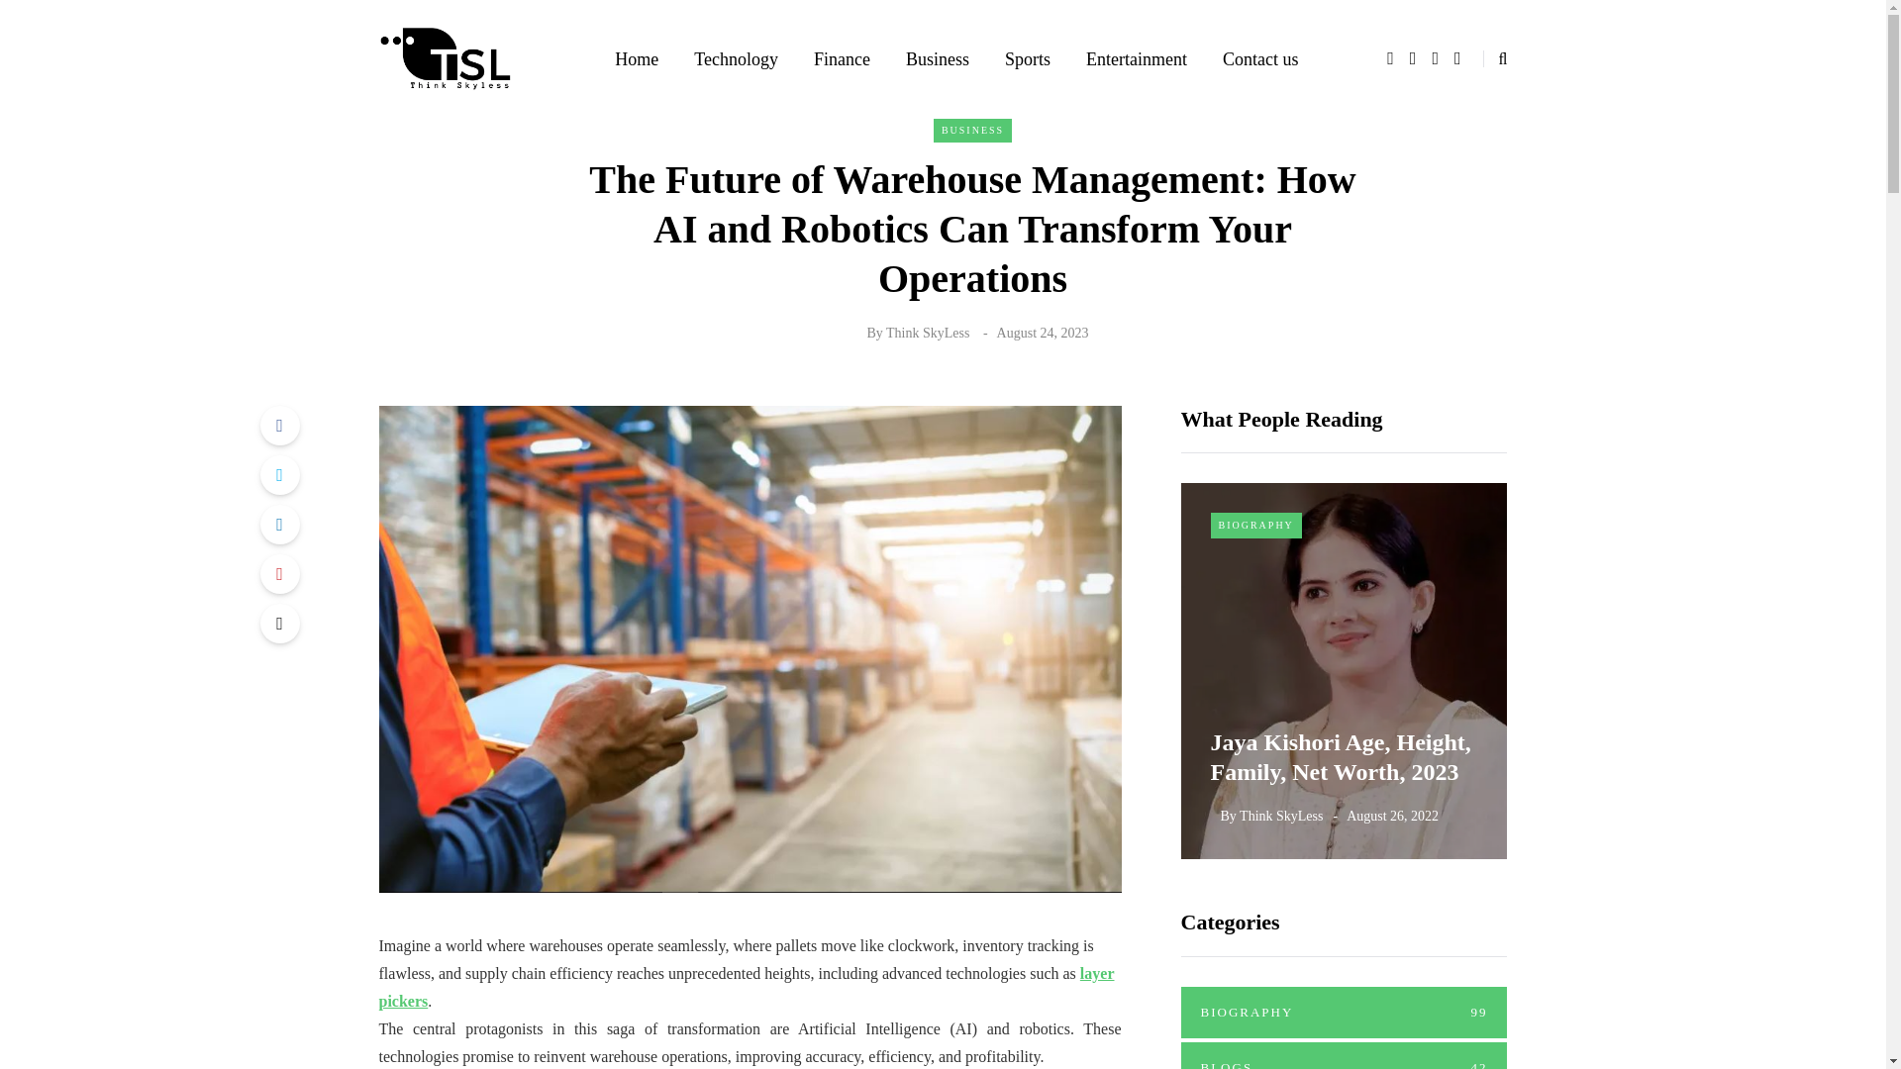 The height and width of the screenshot is (1069, 1901). Describe the element at coordinates (1137, 59) in the screenshot. I see `Entertainment` at that location.